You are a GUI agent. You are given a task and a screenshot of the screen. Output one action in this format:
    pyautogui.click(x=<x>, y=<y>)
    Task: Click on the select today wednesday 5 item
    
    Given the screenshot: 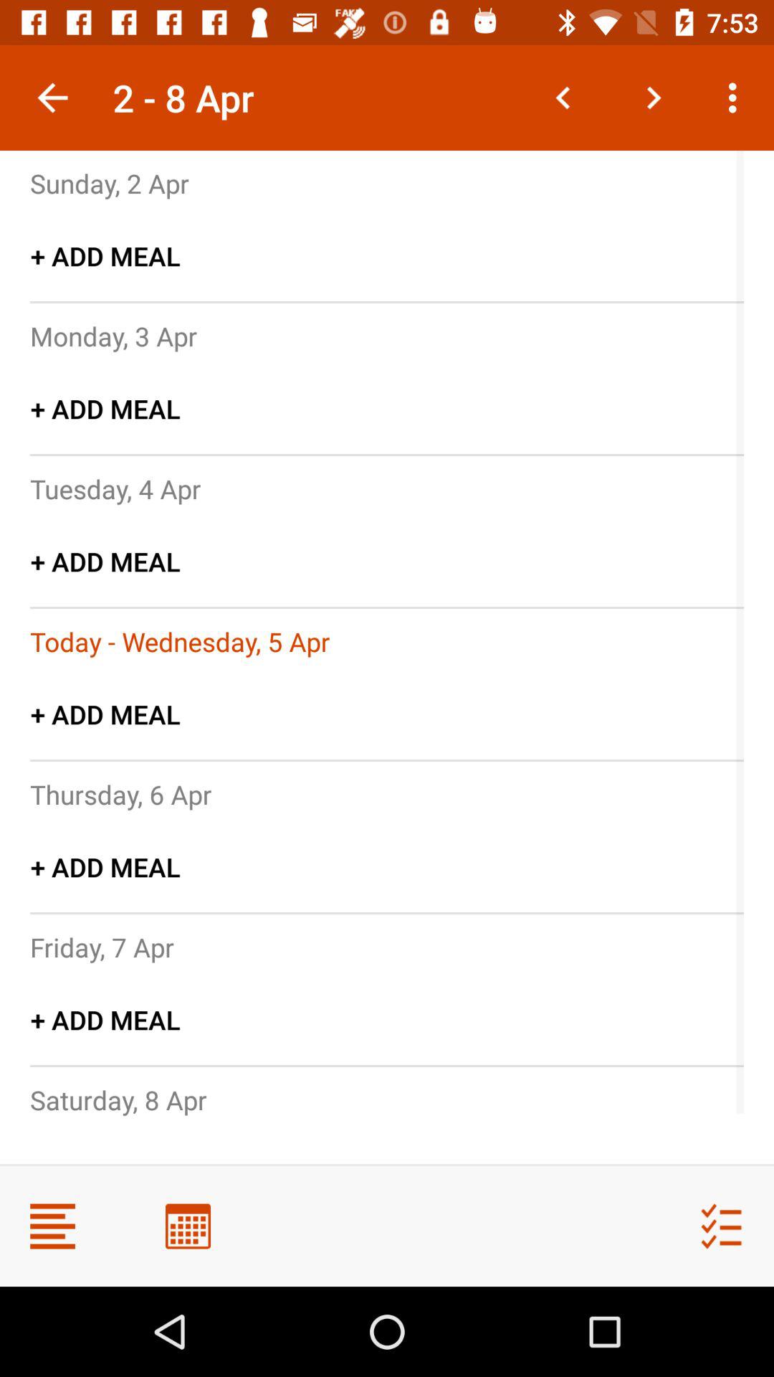 What is the action you would take?
    pyautogui.click(x=180, y=641)
    